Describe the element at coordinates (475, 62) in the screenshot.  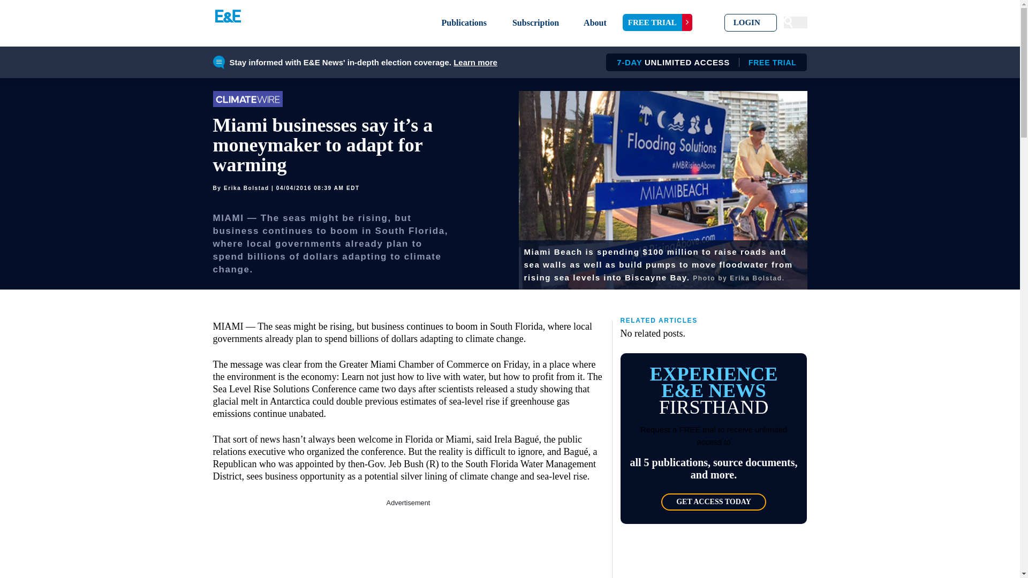
I see `Learn more` at that location.